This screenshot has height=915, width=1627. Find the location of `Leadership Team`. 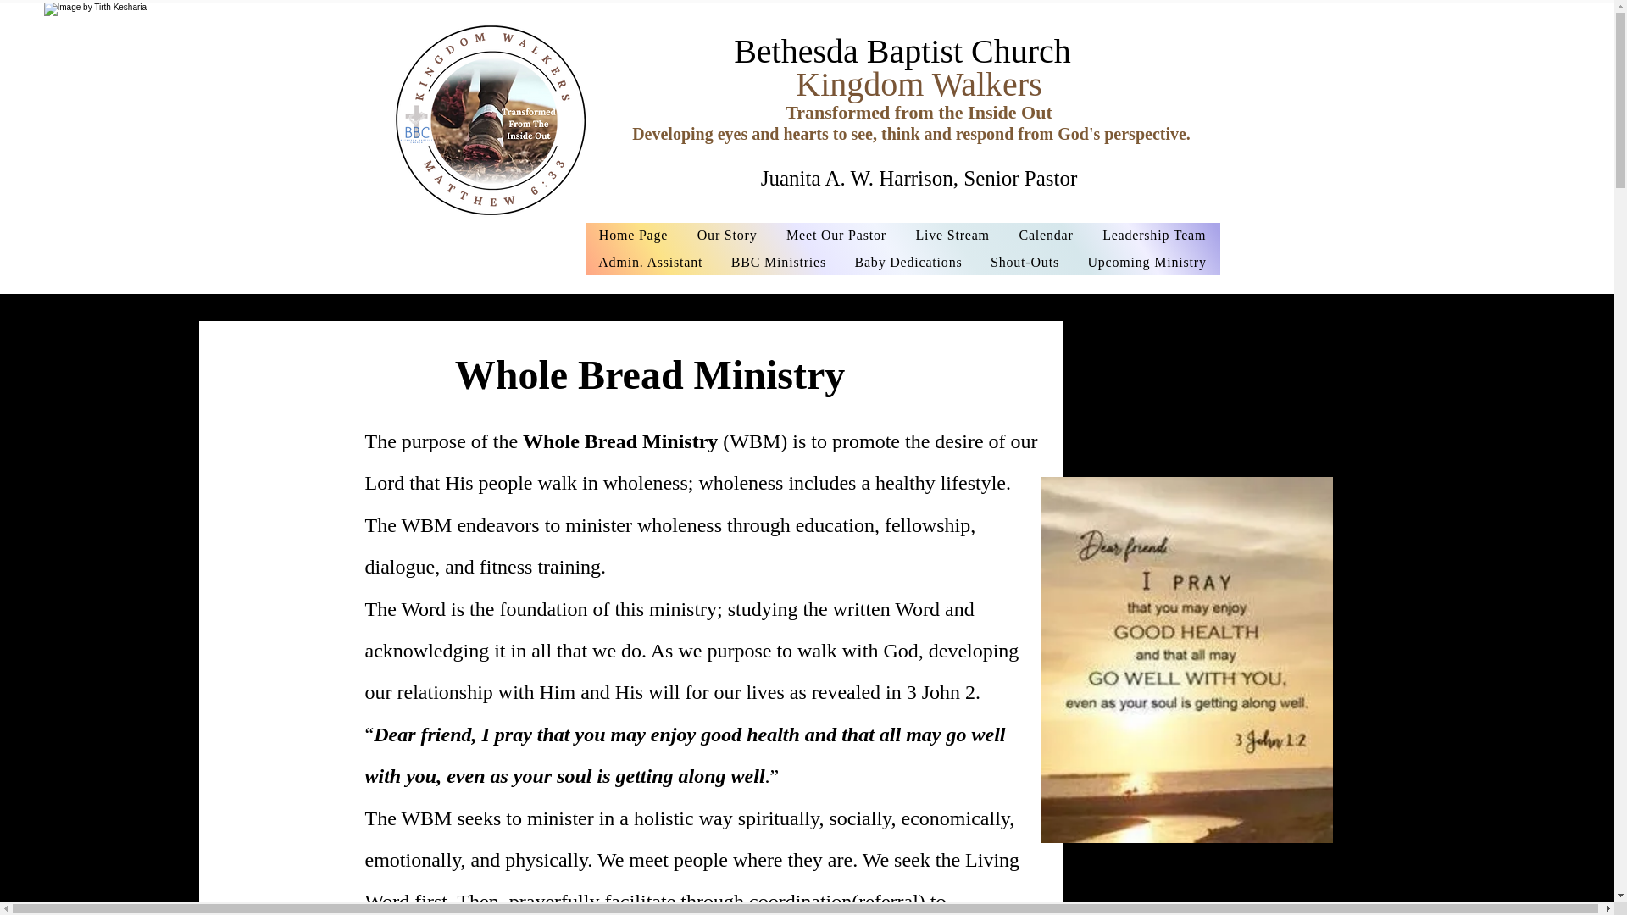

Leadership Team is located at coordinates (1154, 236).